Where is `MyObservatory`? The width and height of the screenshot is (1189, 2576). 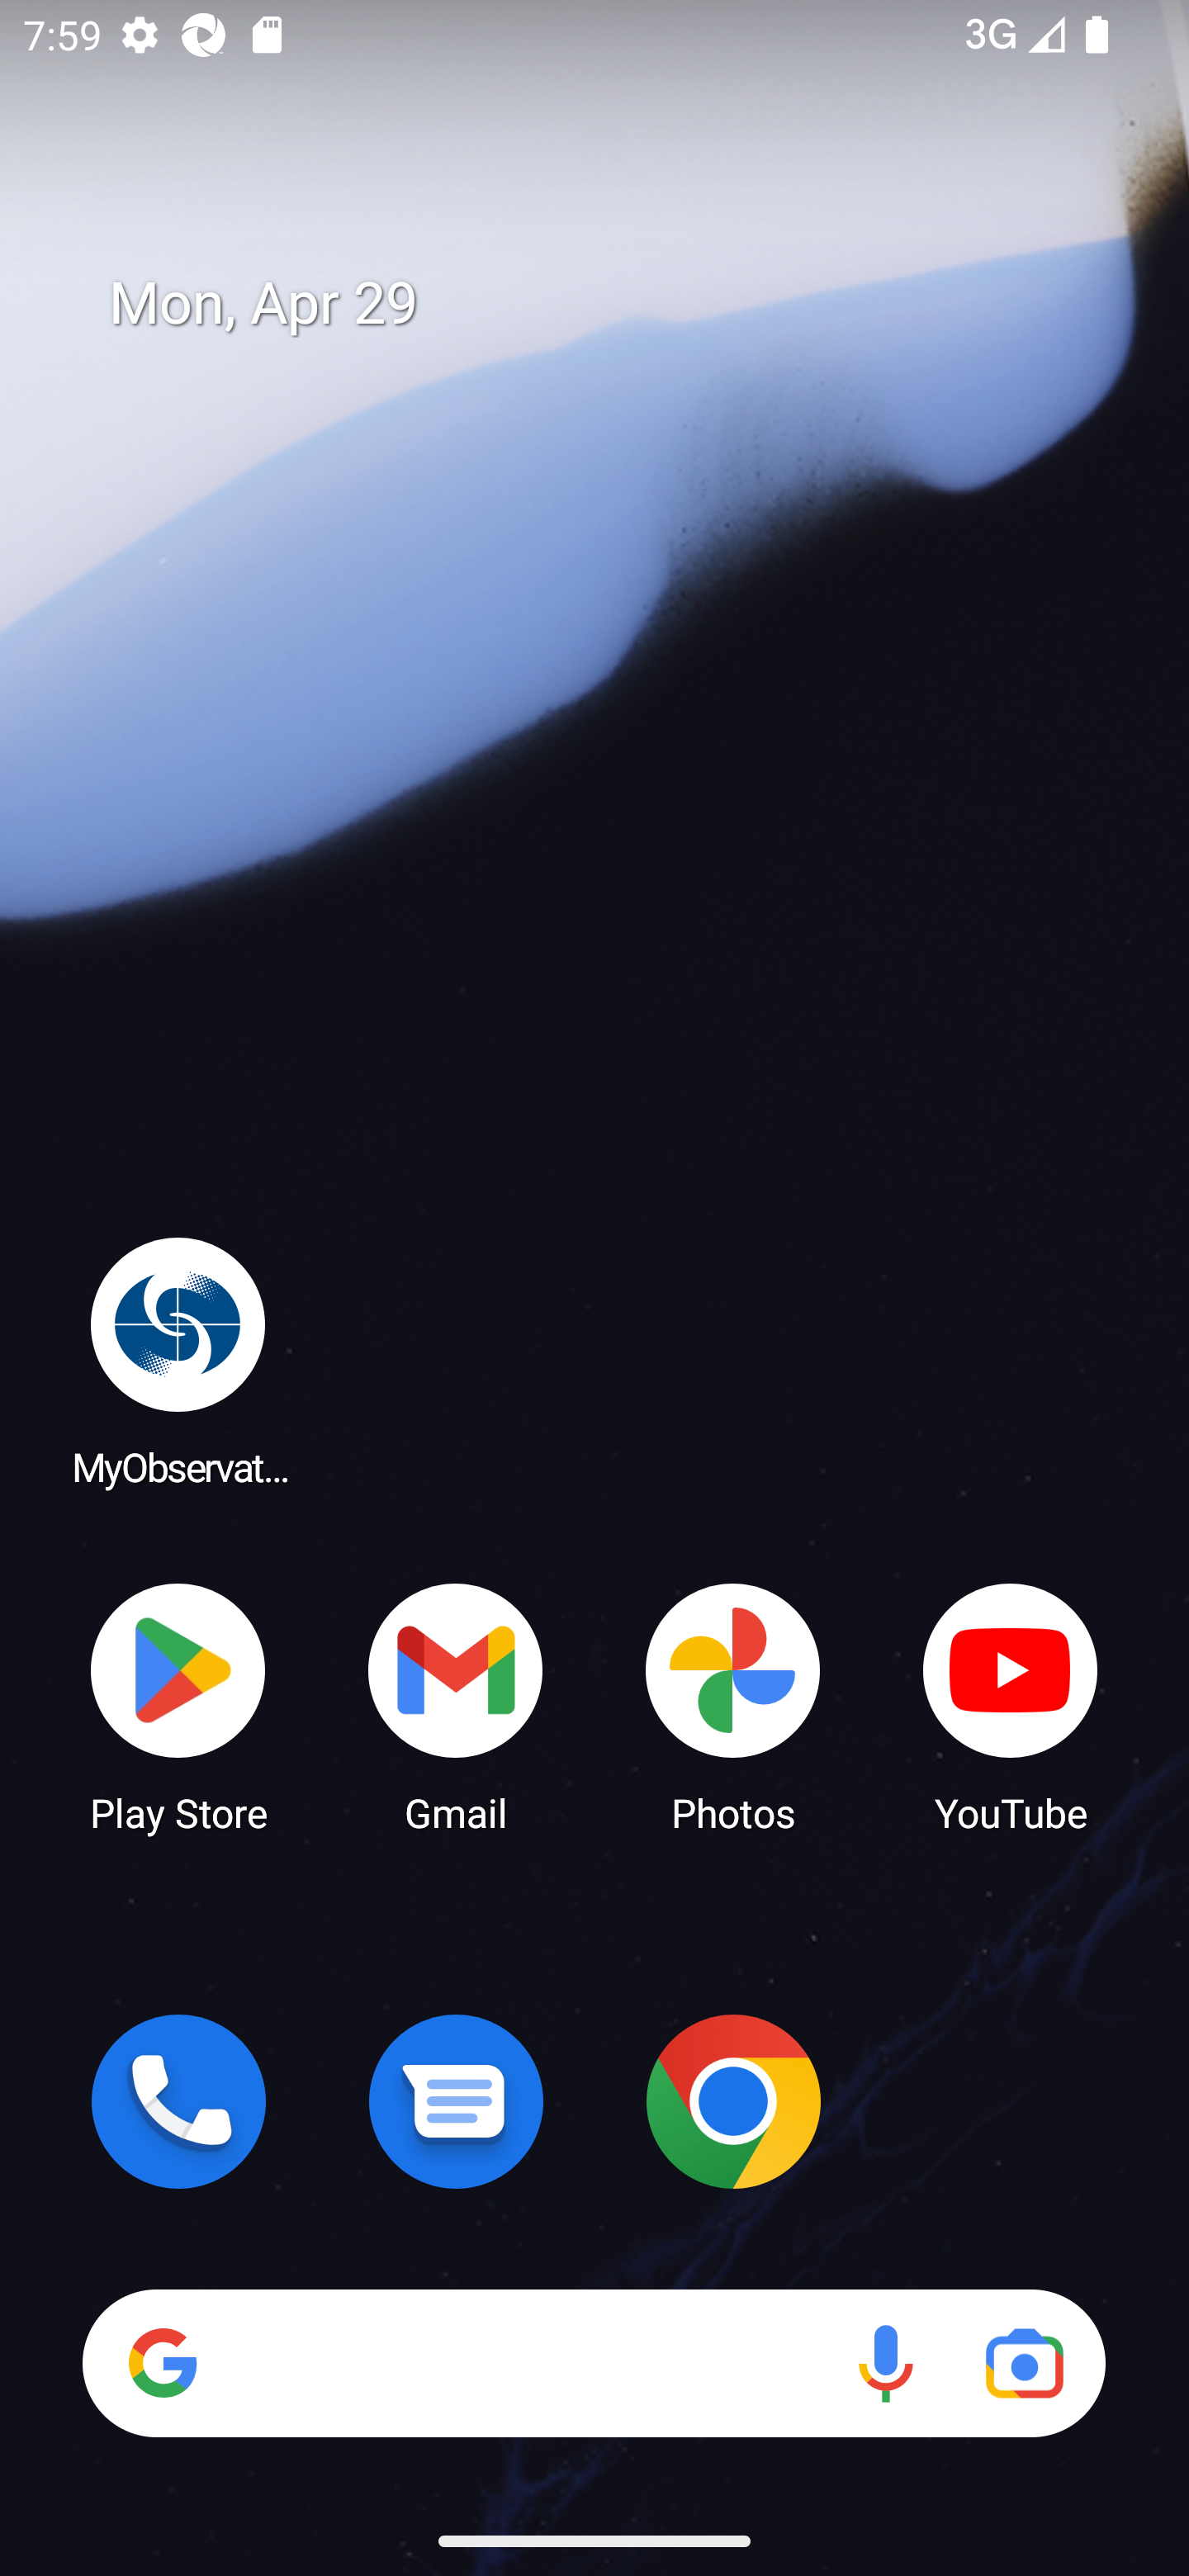
MyObservatory is located at coordinates (178, 1361).